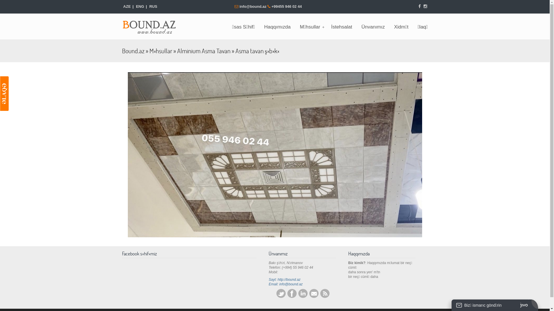 This screenshot has height=311, width=554. I want to click on RSS, so click(325, 297).